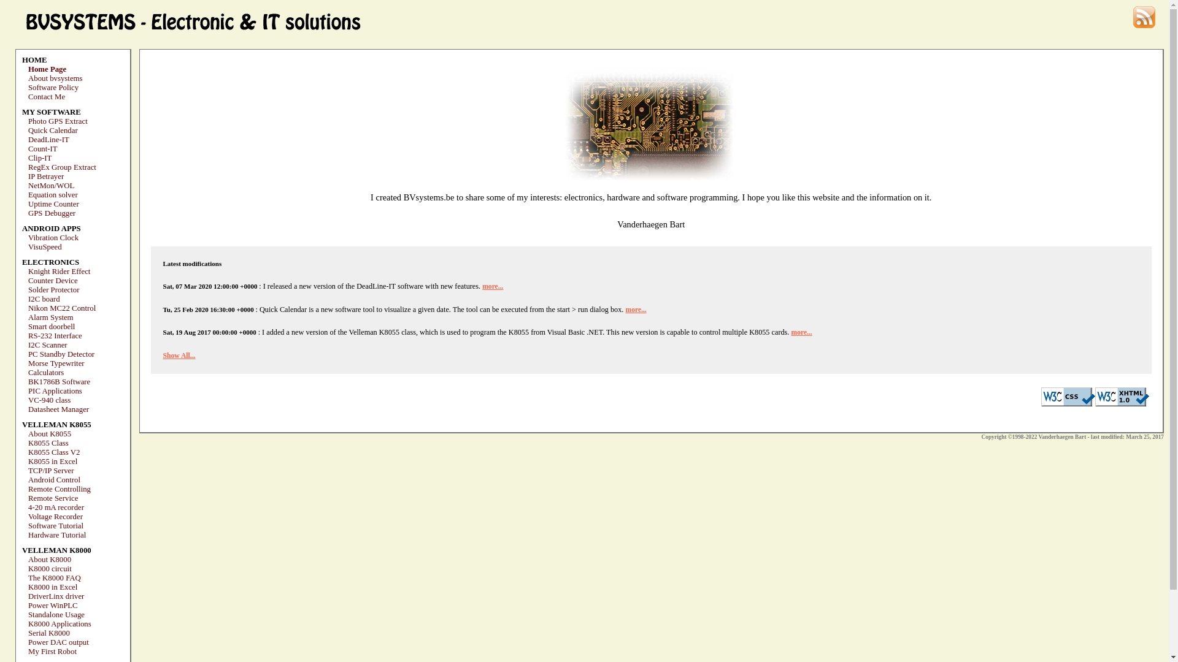  What do you see at coordinates (60, 624) in the screenshot?
I see `K8000 Applications` at bounding box center [60, 624].